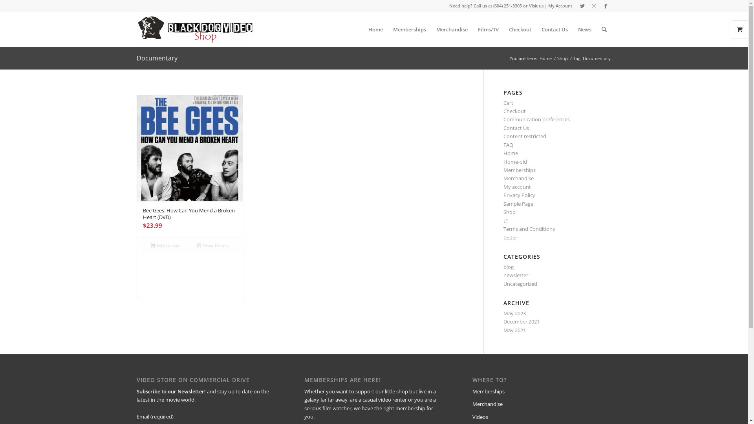  I want to click on FAQ, so click(508, 145).